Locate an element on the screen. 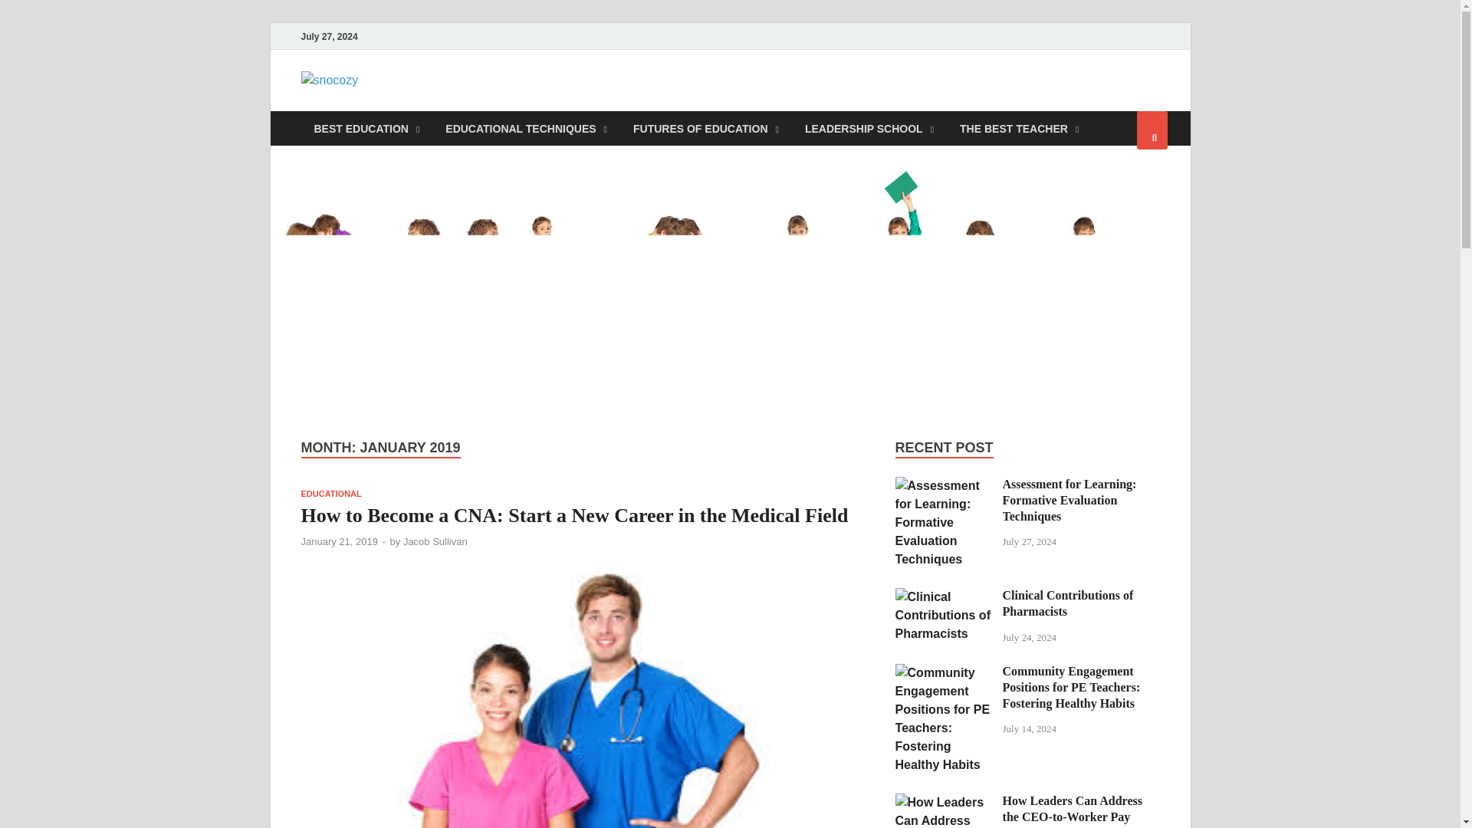 The width and height of the screenshot is (1472, 828). Assessment for Learning: Formative Evaluation Techniques is located at coordinates (943, 485).